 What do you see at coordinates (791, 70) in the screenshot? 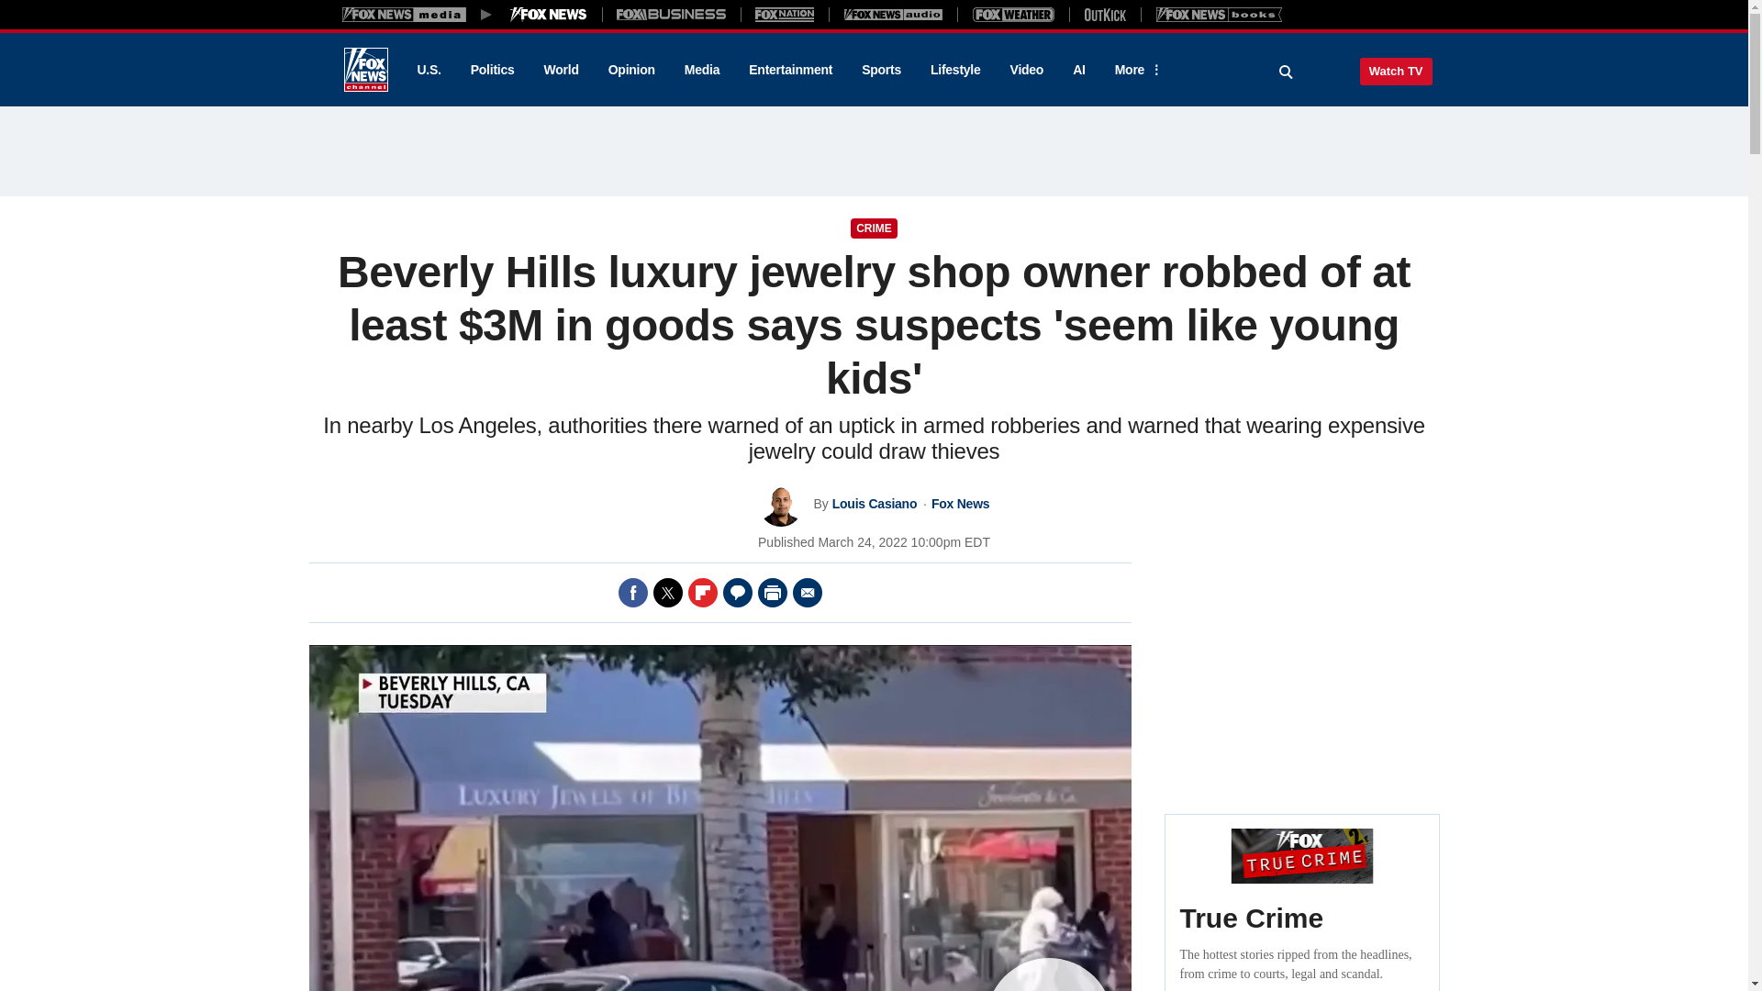
I see `Entertainment` at bounding box center [791, 70].